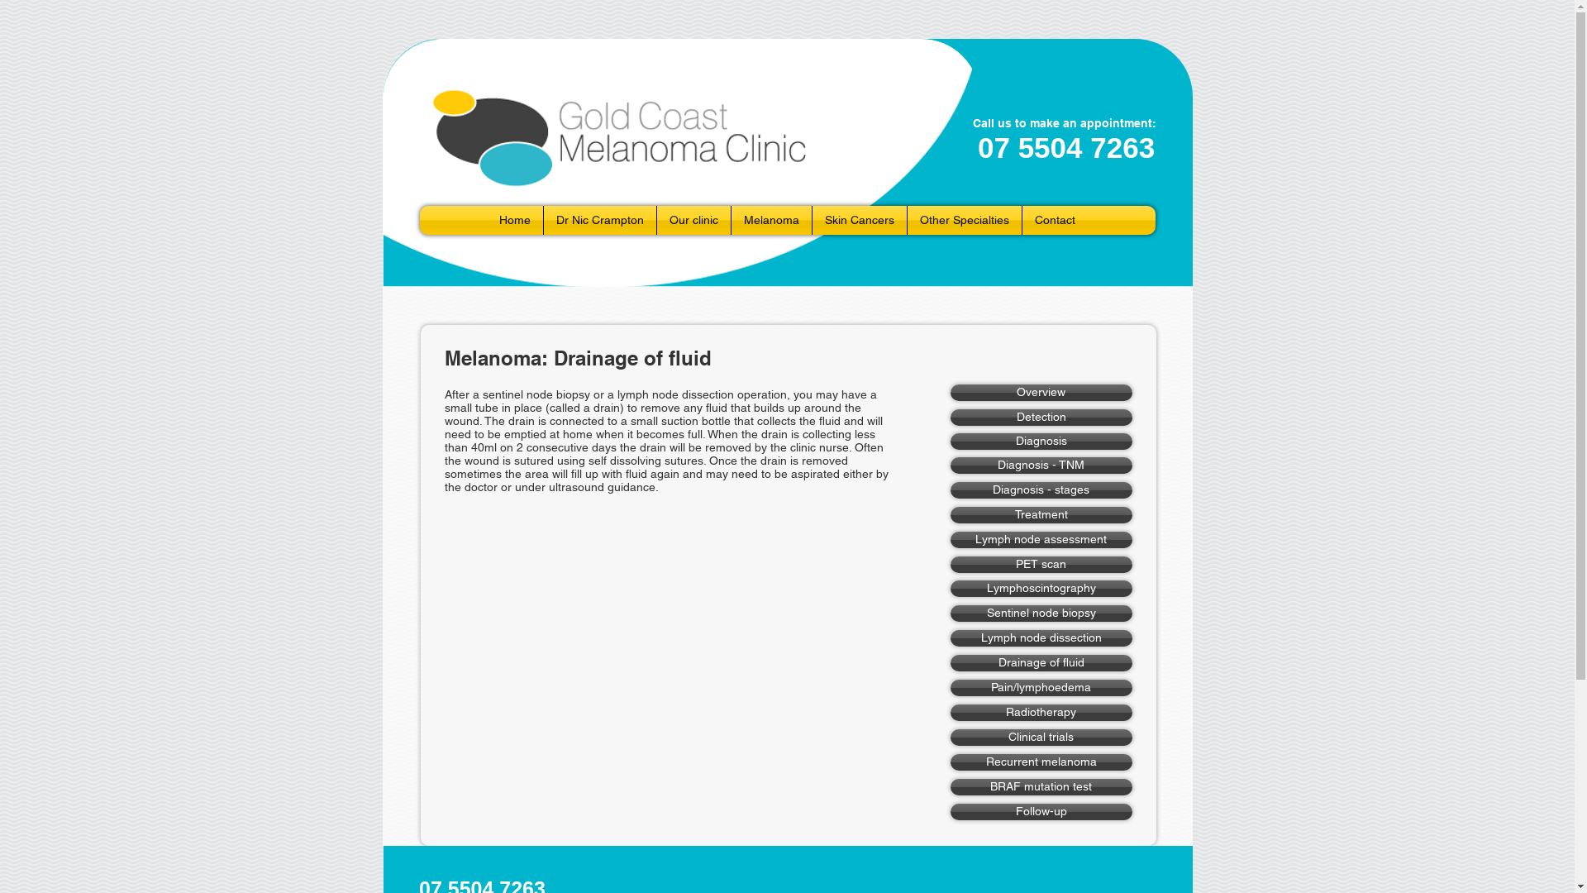 The width and height of the screenshot is (1587, 893). I want to click on Follow-up, so click(1041, 812).